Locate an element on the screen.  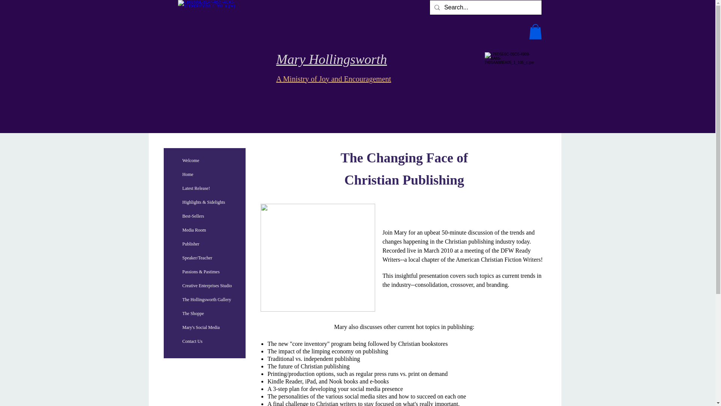
Media Room is located at coordinates (194, 230).